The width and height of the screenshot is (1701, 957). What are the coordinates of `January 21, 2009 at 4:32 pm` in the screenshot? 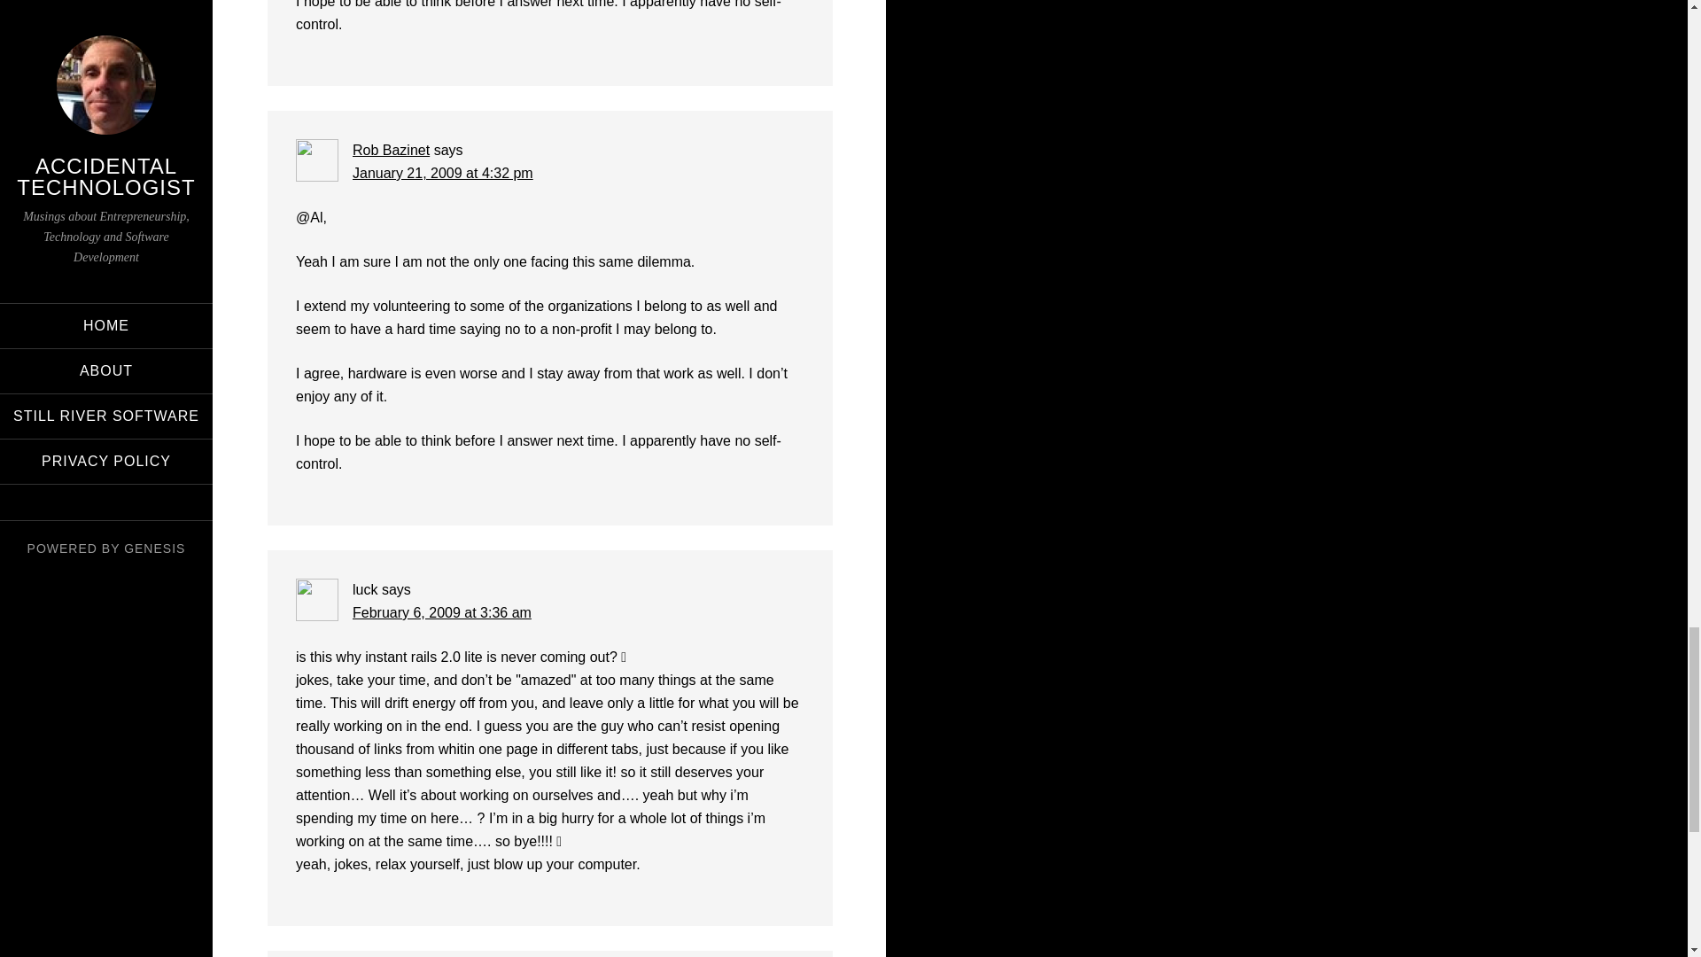 It's located at (443, 173).